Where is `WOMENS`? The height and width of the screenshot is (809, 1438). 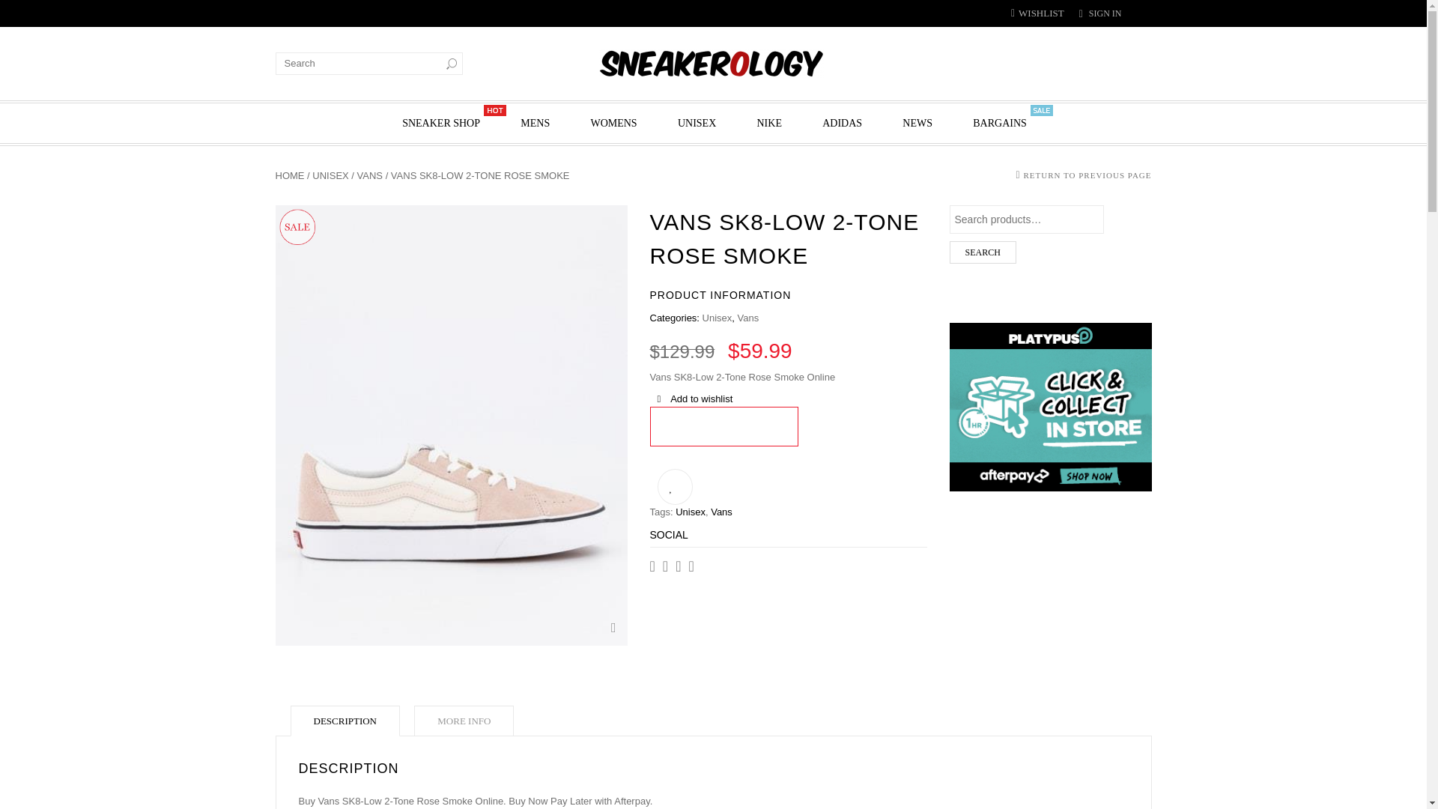 WOMENS is located at coordinates (613, 123).